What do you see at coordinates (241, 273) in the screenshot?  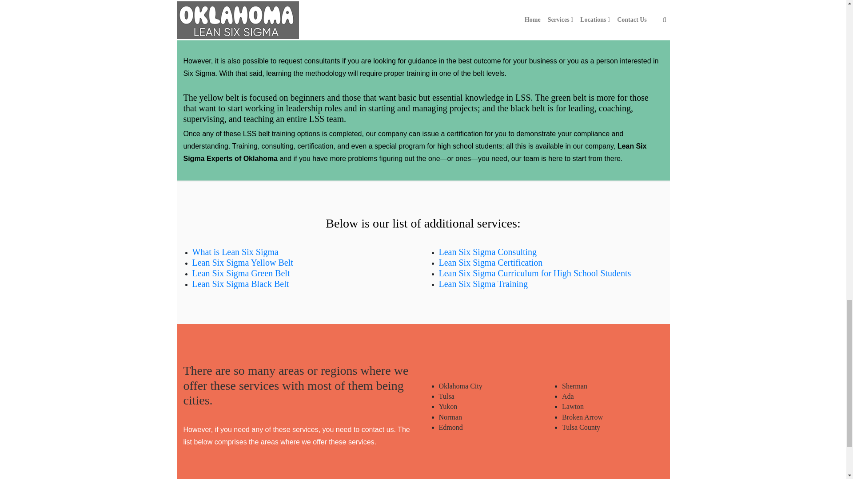 I see `Lean Six Sigma Green Belt` at bounding box center [241, 273].